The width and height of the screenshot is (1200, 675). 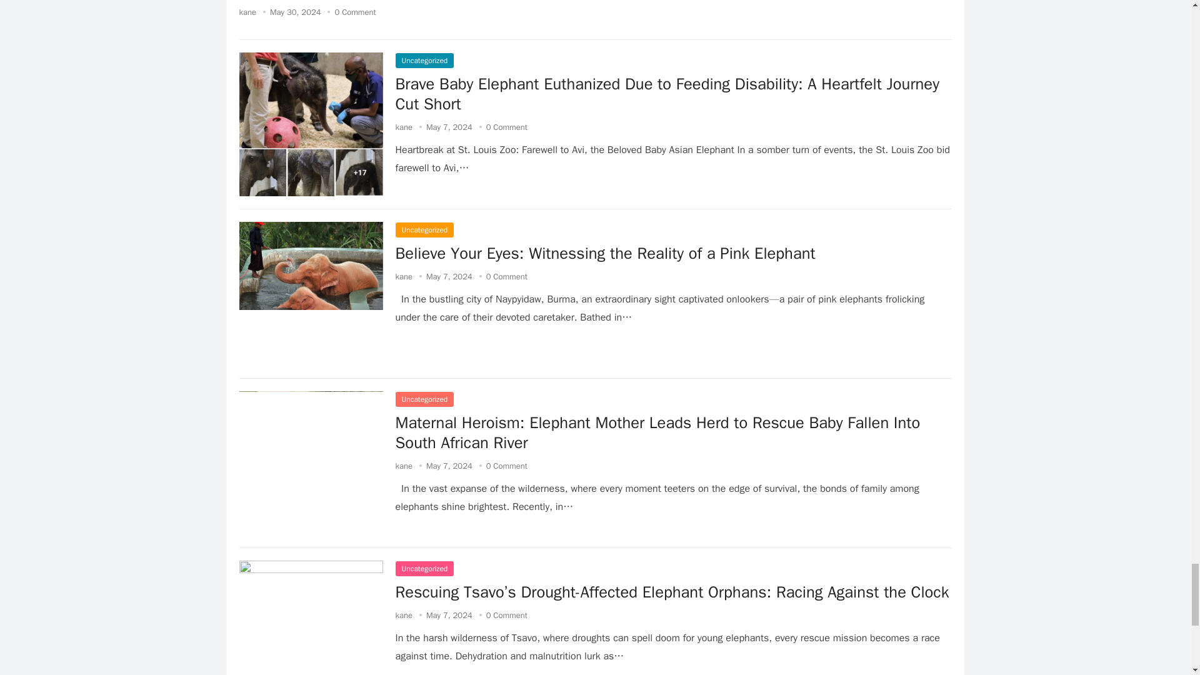 I want to click on kane, so click(x=404, y=276).